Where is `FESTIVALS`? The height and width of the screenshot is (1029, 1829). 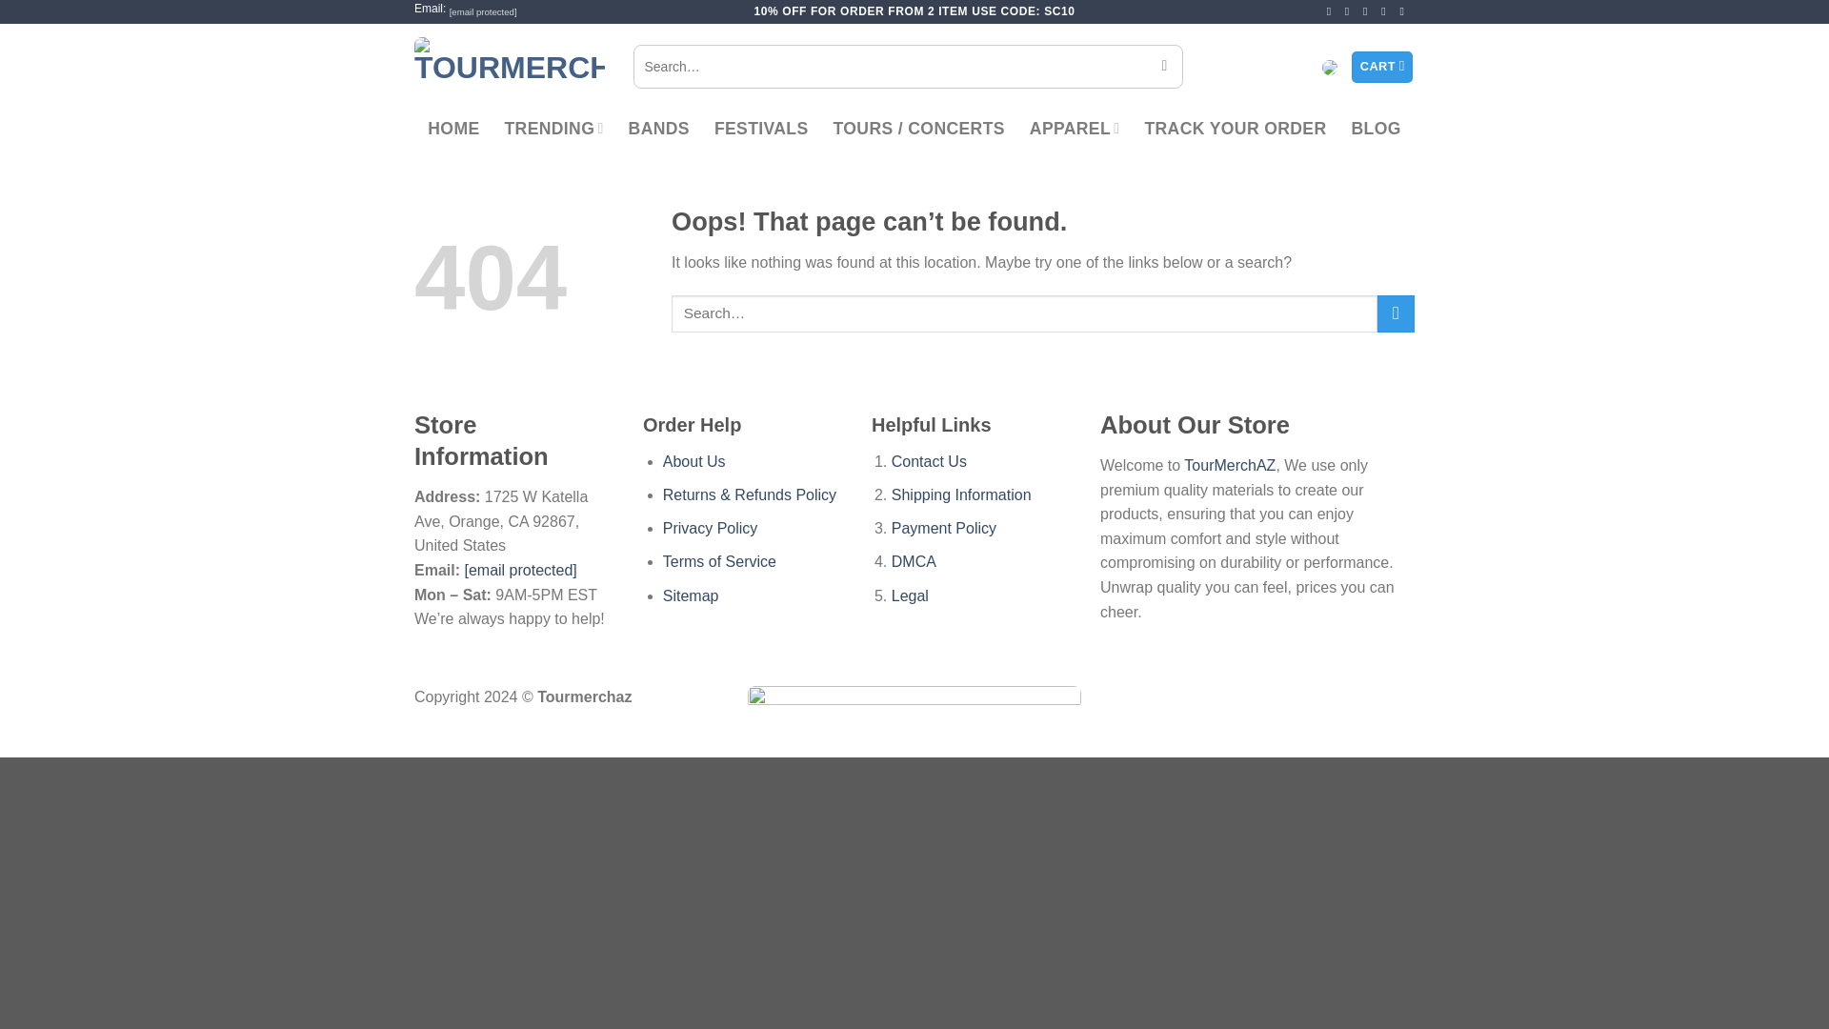 FESTIVALS is located at coordinates (761, 128).